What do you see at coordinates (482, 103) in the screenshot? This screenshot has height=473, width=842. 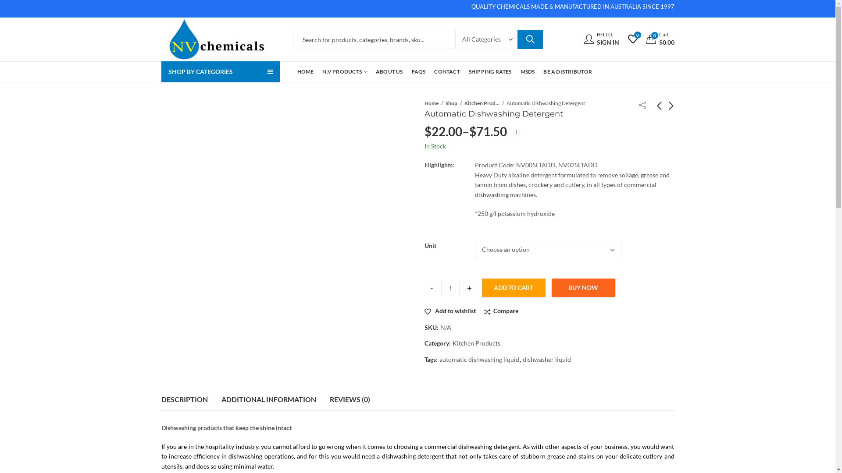 I see `Kitchen Products` at bounding box center [482, 103].